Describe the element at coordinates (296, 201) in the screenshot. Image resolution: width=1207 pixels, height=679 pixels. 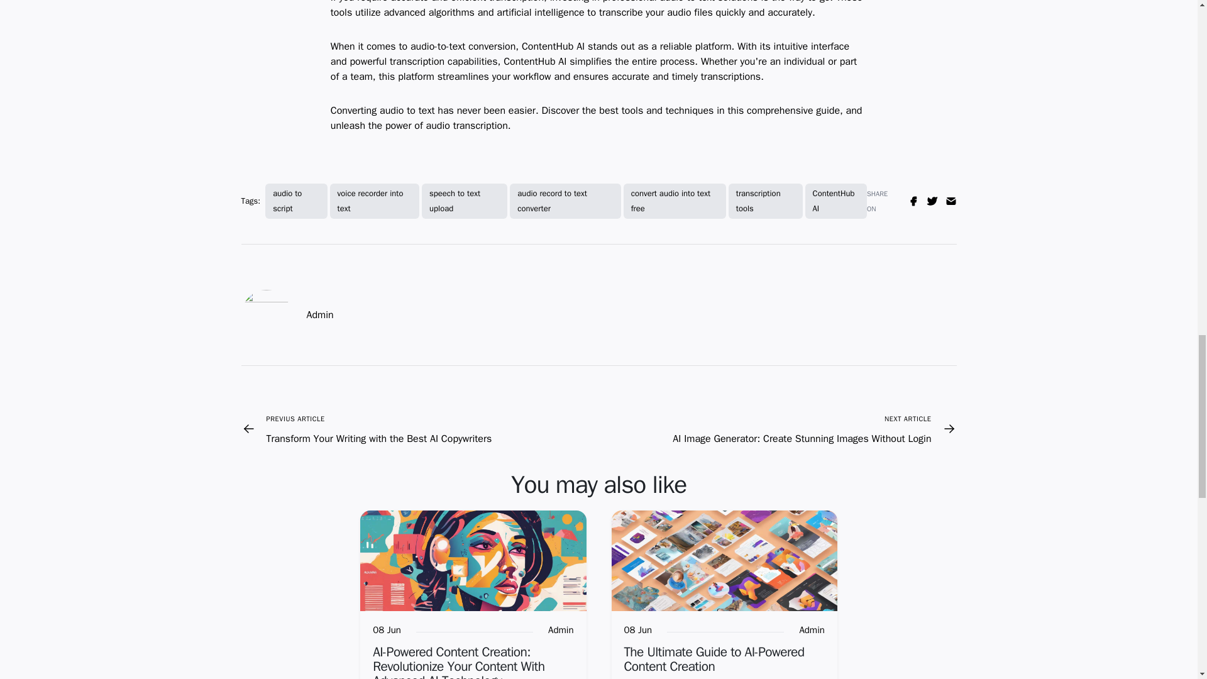
I see `audio to script` at that location.